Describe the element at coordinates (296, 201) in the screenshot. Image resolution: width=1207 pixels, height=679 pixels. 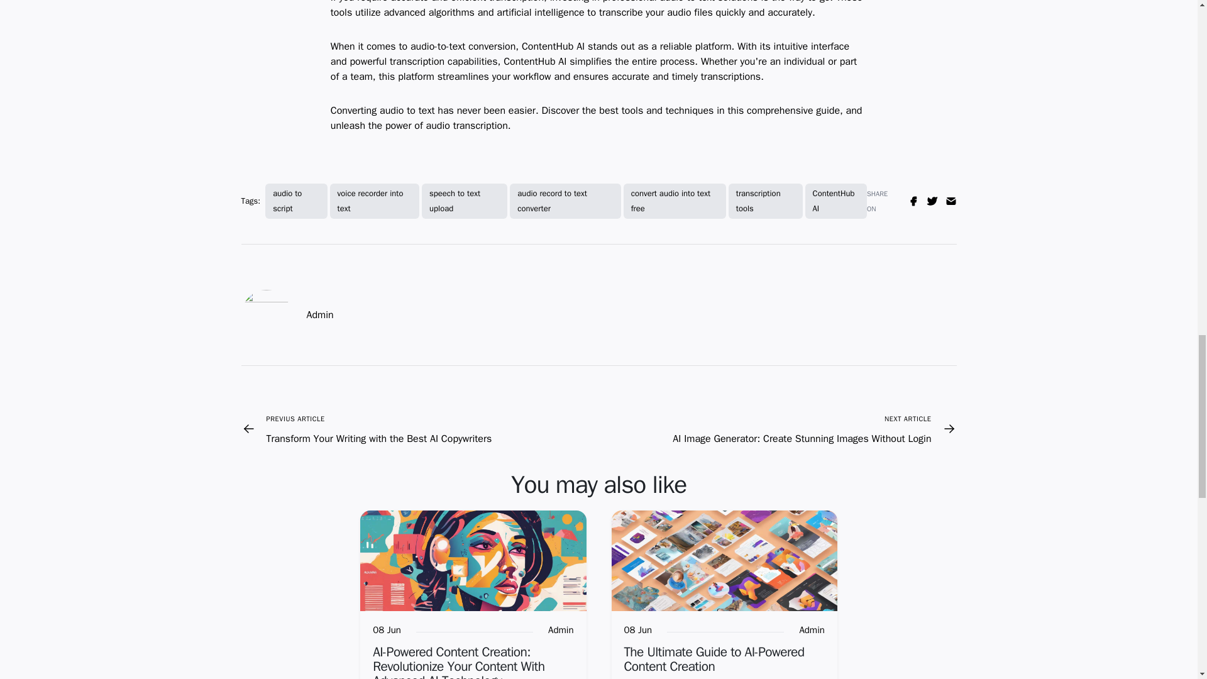
I see `audio to script` at that location.